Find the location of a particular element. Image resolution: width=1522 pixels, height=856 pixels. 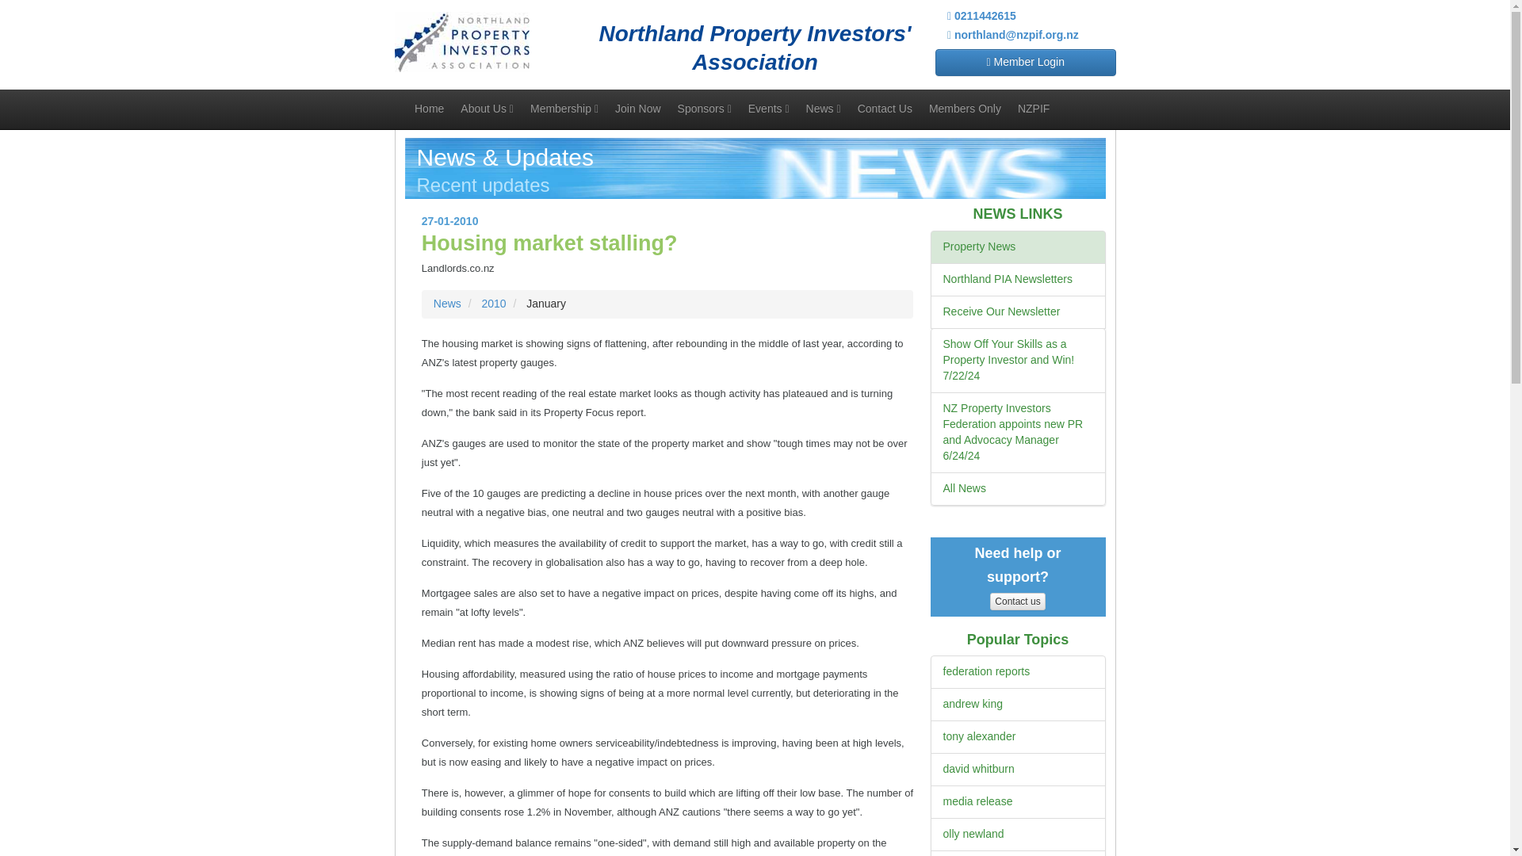

Join Now is located at coordinates (638, 108).